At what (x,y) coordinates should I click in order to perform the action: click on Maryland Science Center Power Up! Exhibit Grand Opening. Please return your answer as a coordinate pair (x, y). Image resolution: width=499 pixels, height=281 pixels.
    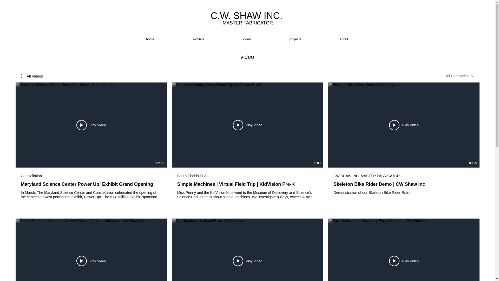
    Looking at the image, I should click on (91, 184).